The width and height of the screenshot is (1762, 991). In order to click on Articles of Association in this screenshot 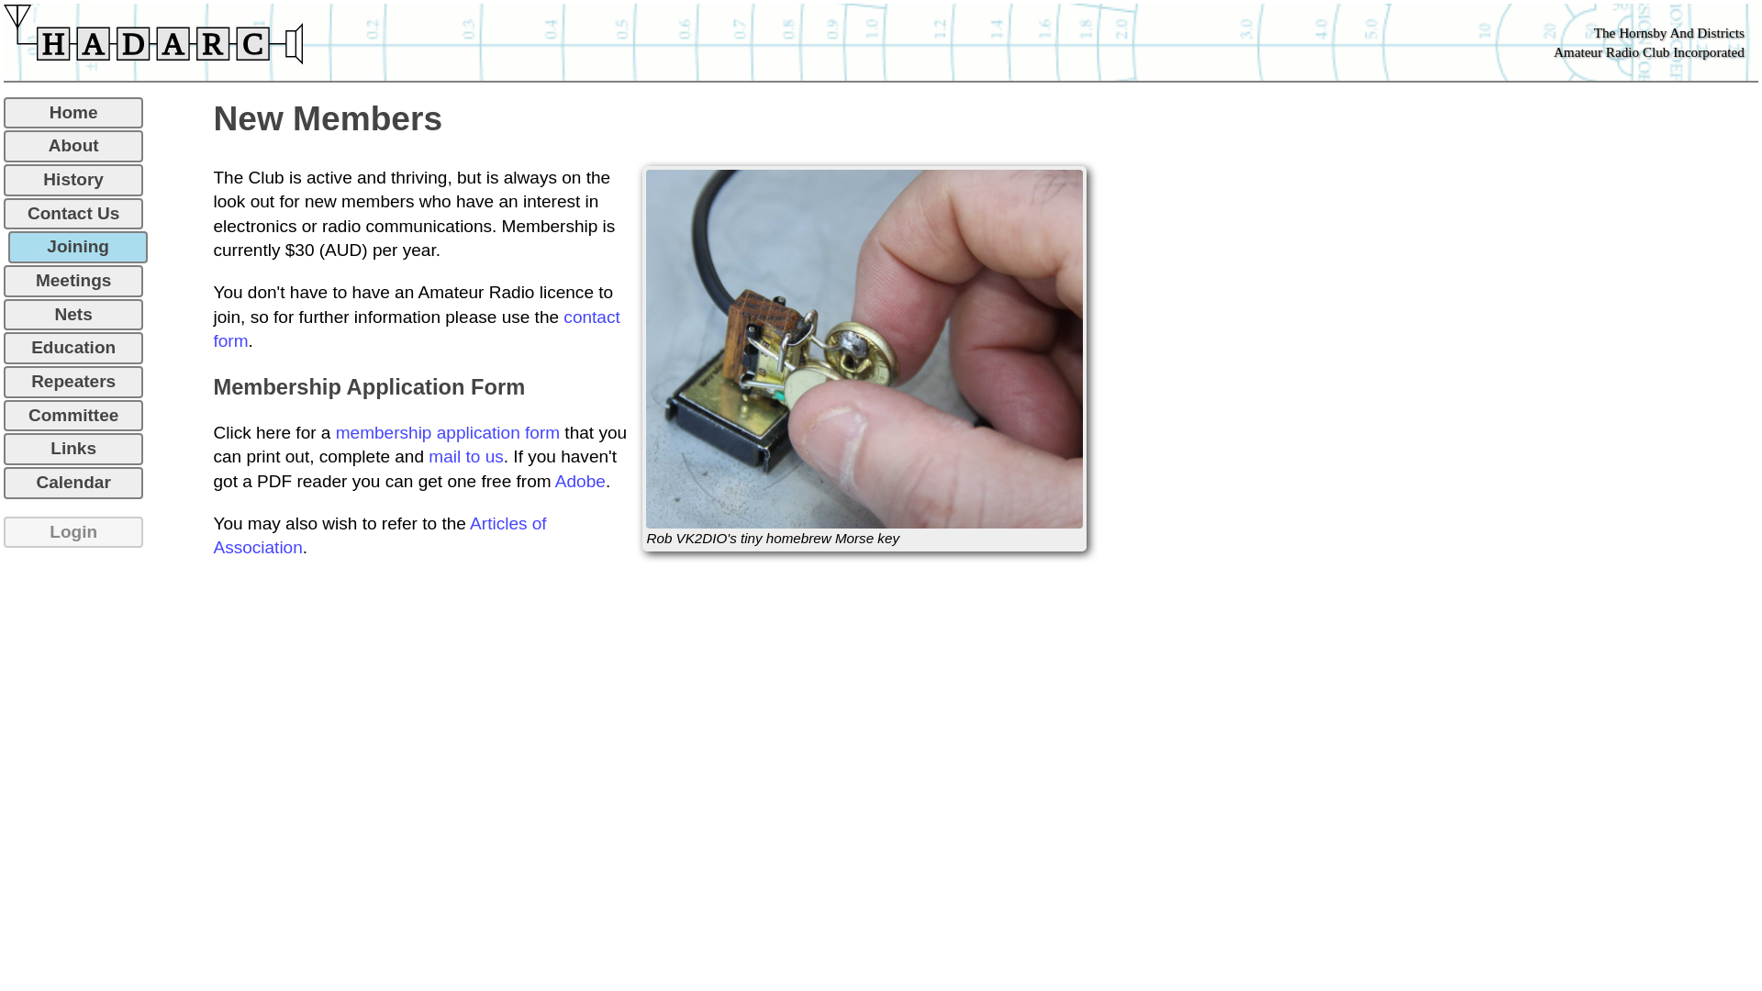, I will do `click(380, 536)`.